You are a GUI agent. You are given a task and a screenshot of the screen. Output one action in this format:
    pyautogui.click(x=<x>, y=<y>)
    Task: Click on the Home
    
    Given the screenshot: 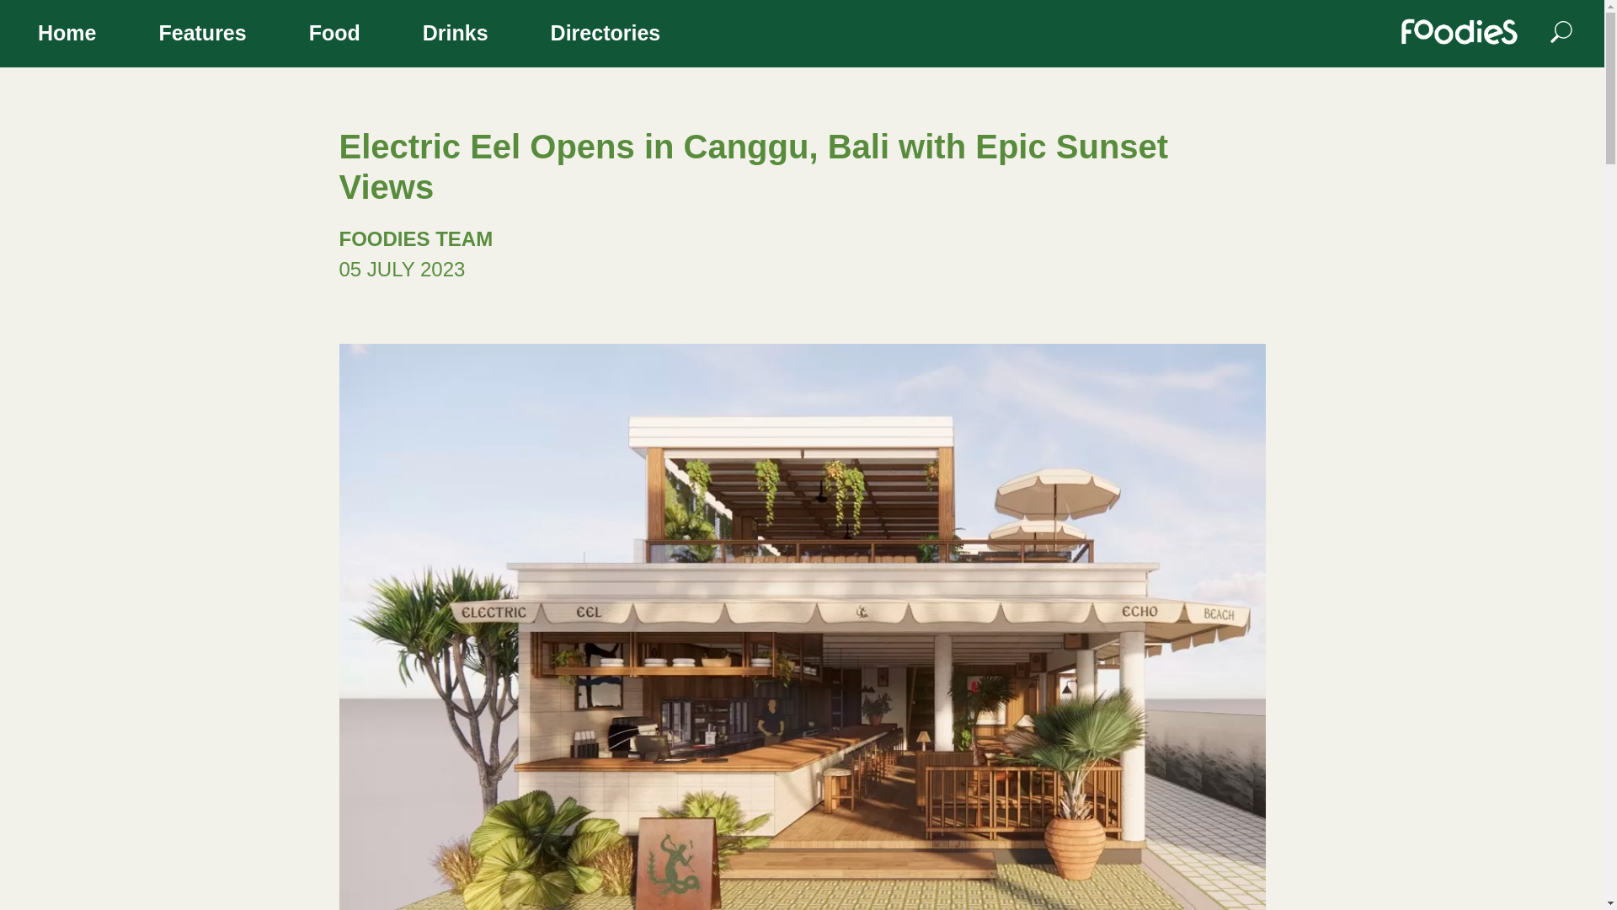 What is the action you would take?
    pyautogui.click(x=67, y=35)
    